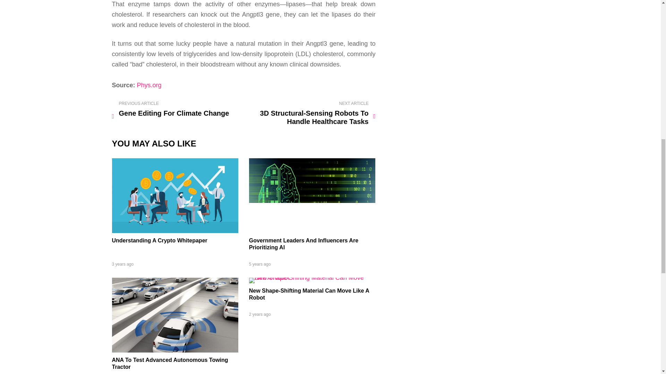 Image resolution: width=666 pixels, height=374 pixels. I want to click on 3D Structural-Sensing Robots To Handle Healthcare Tasks, so click(311, 113).